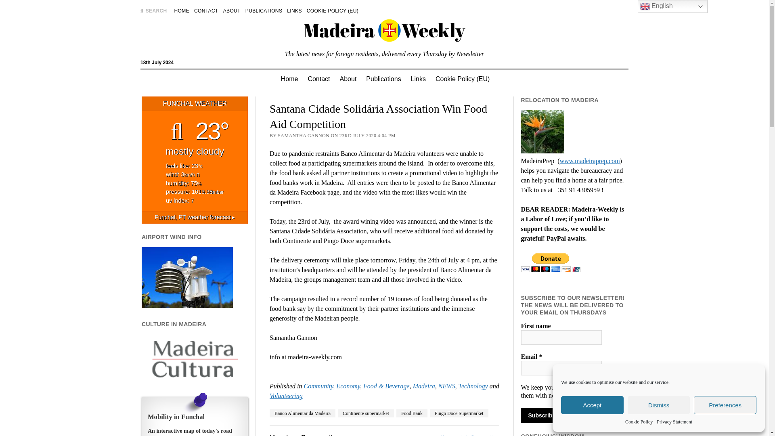  What do you see at coordinates (366, 413) in the screenshot?
I see `View all posts tagged Continente supermarket` at bounding box center [366, 413].